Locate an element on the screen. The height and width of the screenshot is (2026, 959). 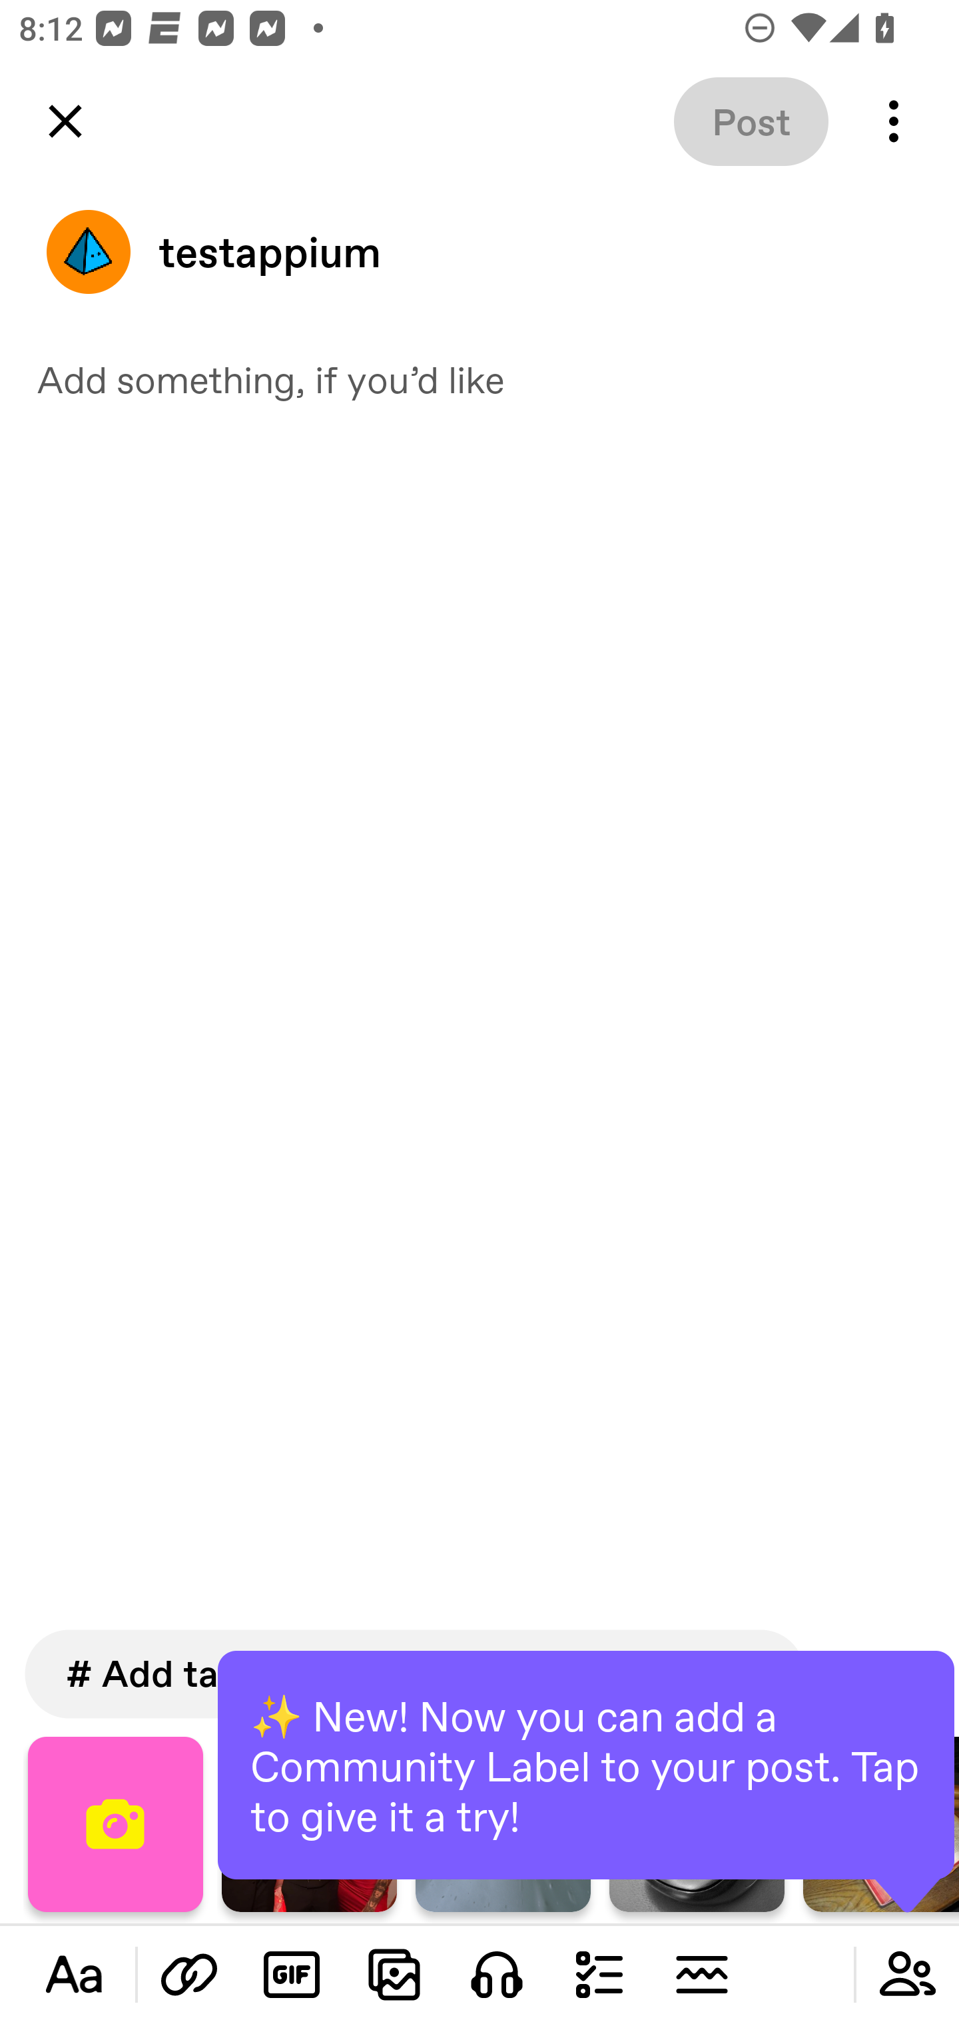
Add Audio to post is located at coordinates (497, 1974).